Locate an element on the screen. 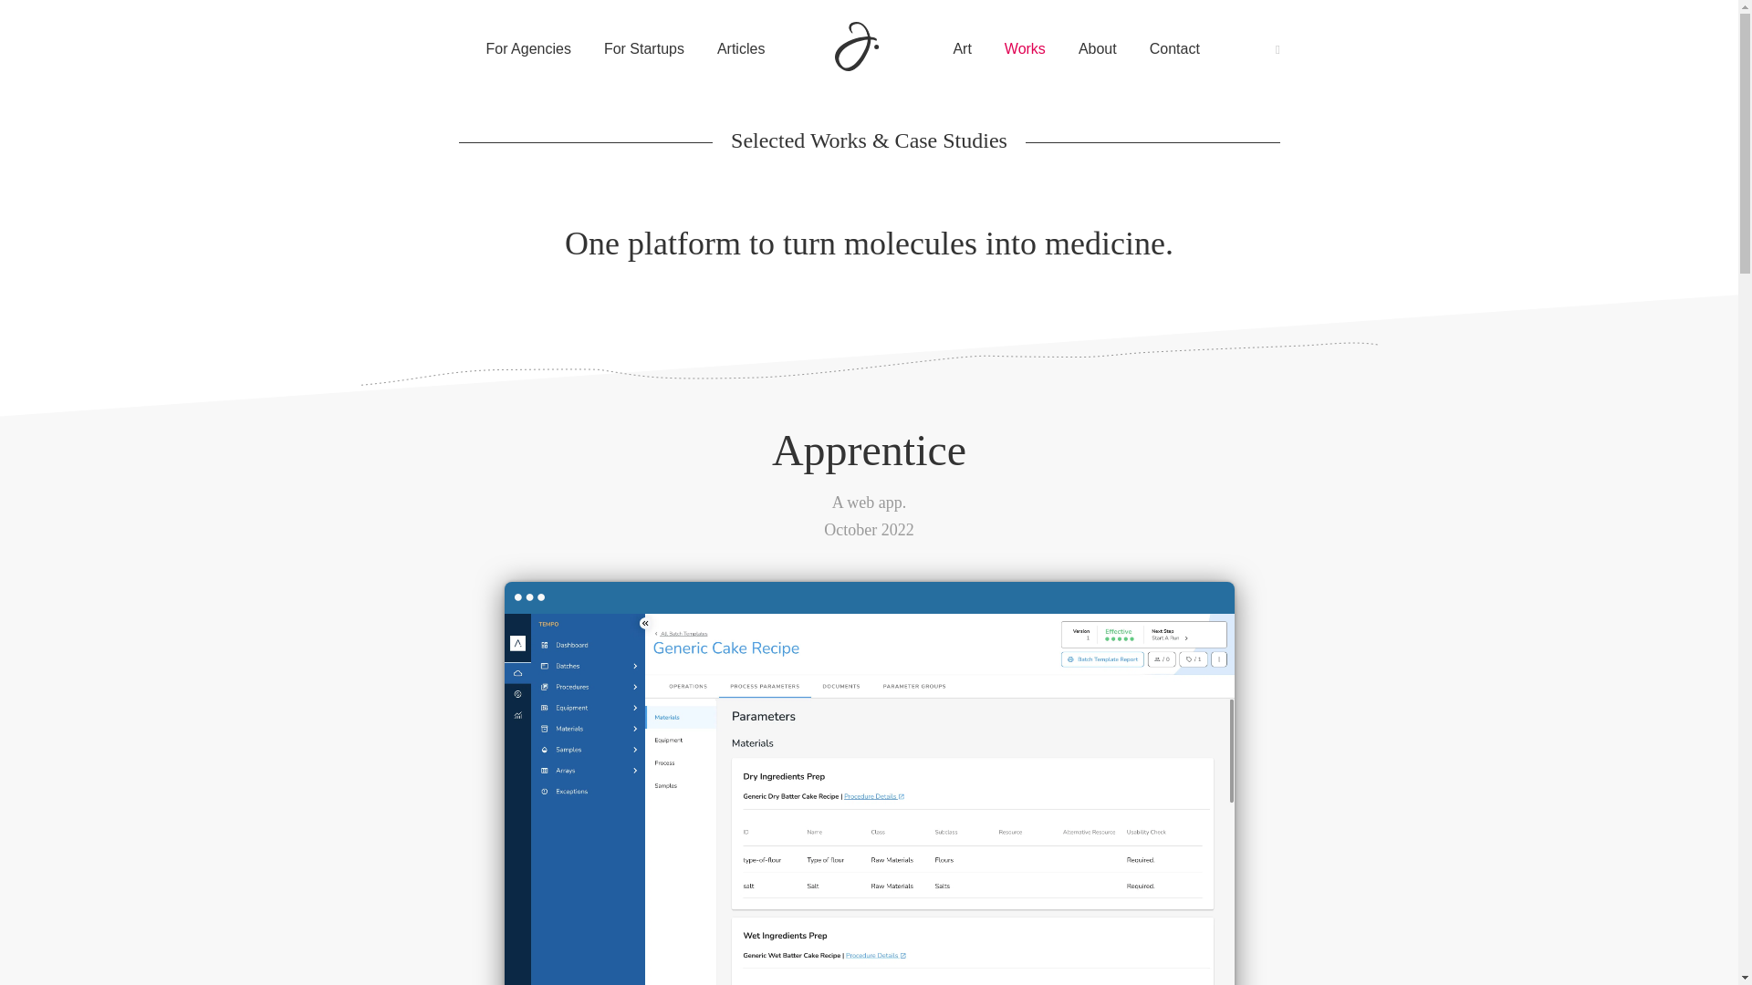  About is located at coordinates (1098, 49).